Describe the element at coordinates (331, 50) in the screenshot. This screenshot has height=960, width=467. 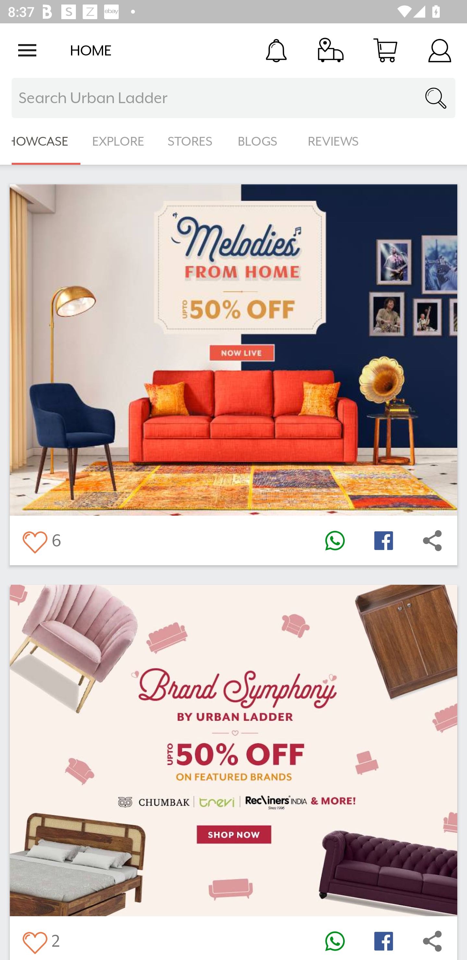
I see `Track Order` at that location.